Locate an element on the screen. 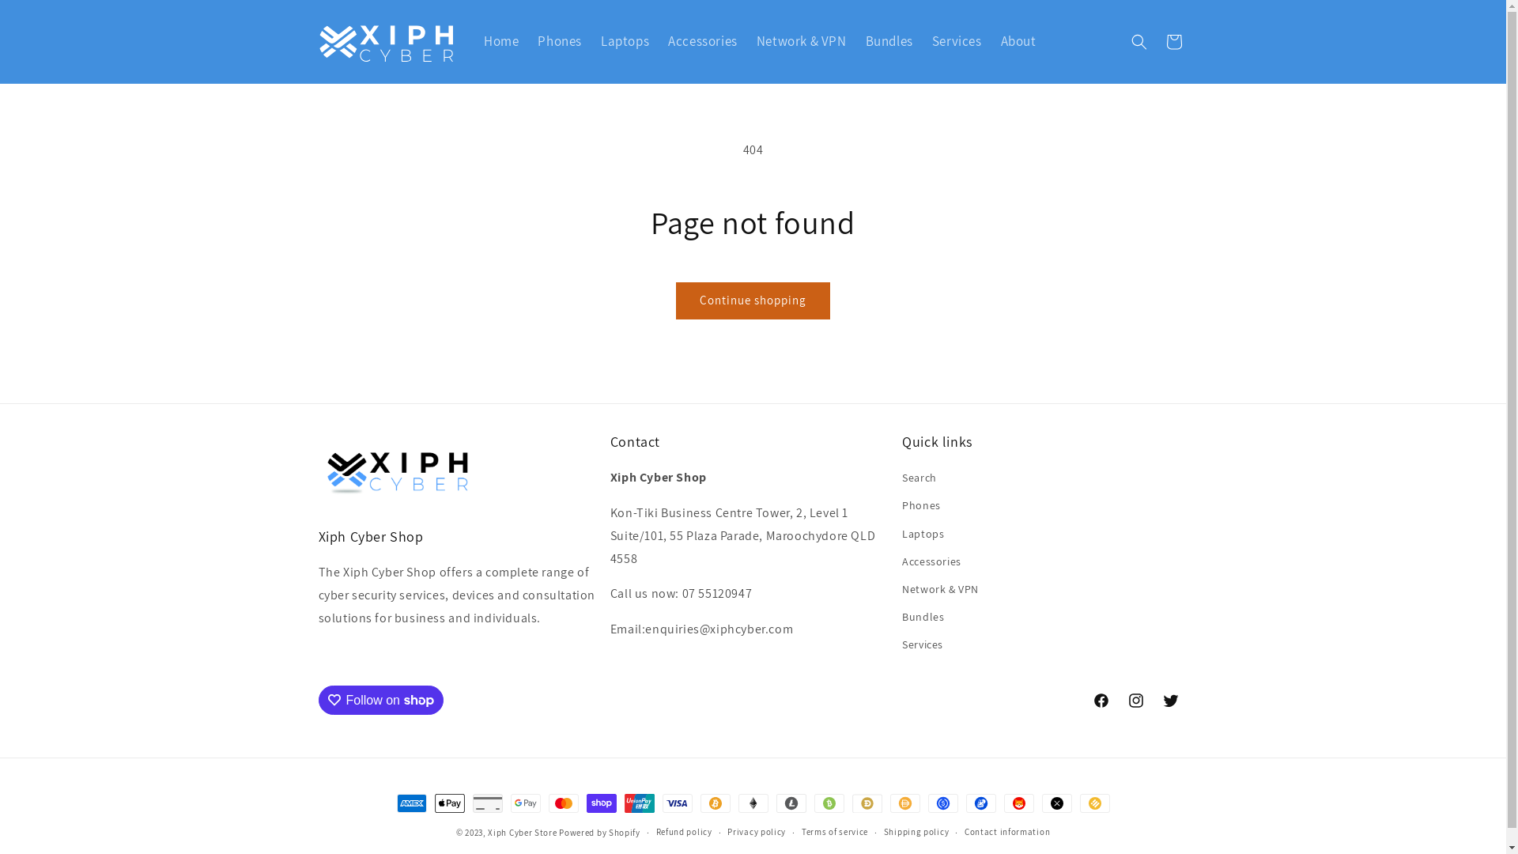 The height and width of the screenshot is (854, 1518). Terms of service is located at coordinates (835, 832).